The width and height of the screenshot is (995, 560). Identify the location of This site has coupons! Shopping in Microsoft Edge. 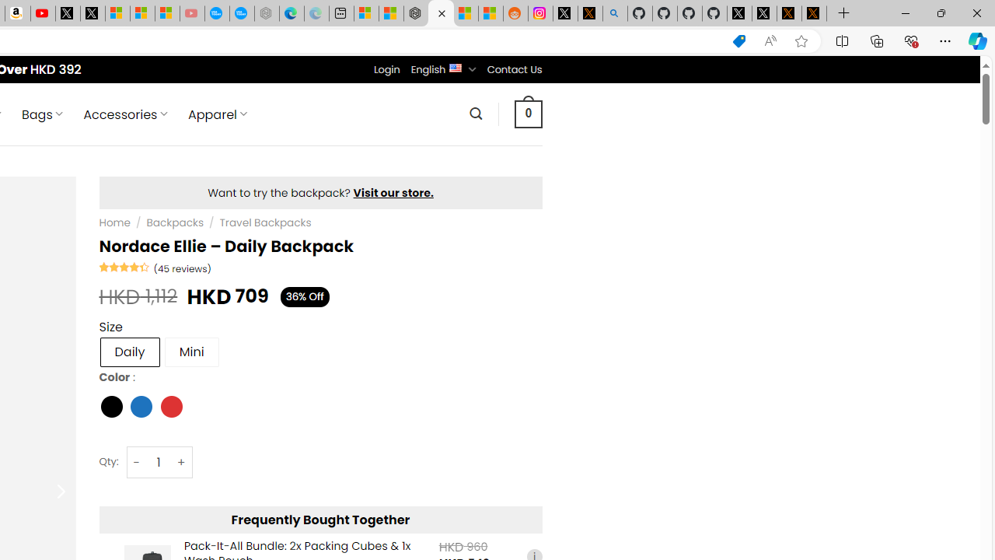
(738, 41).